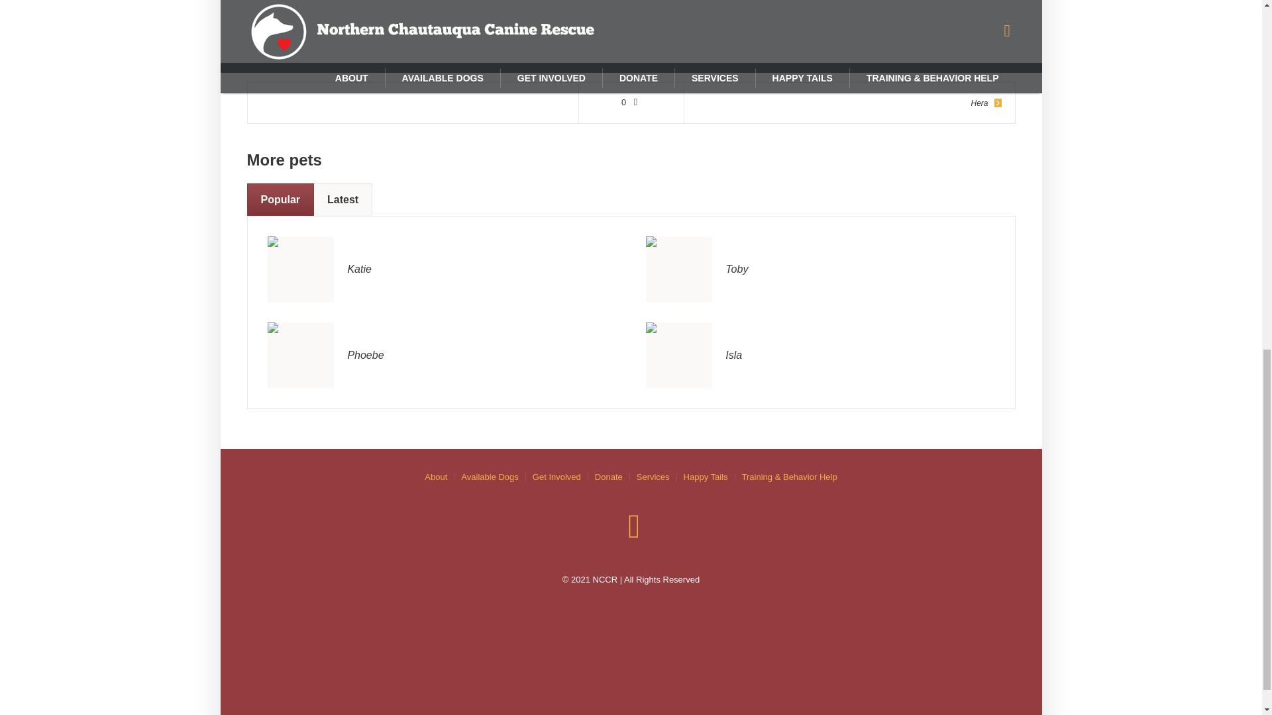  I want to click on Isla, so click(679, 355).